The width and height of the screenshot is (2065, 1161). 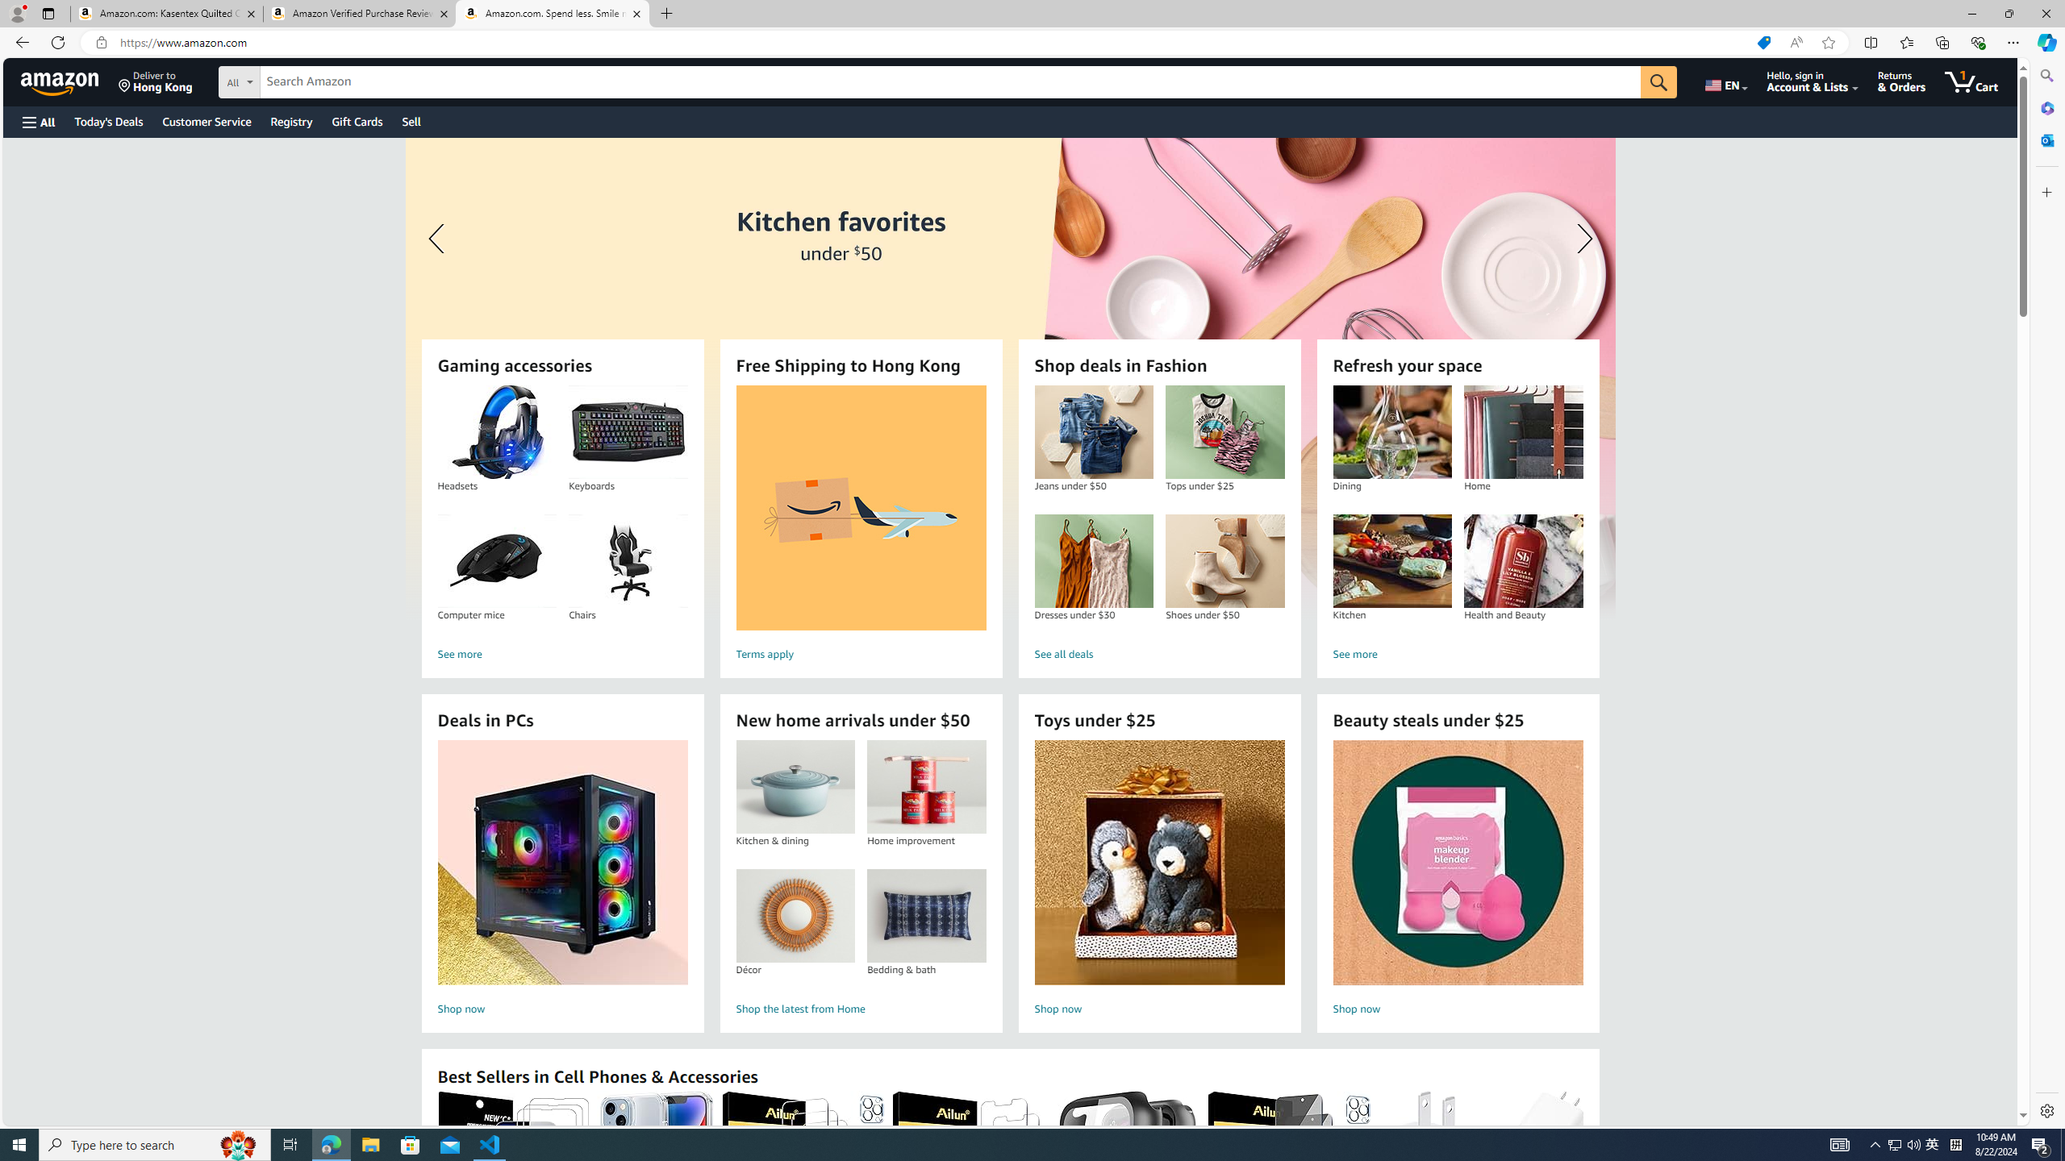 What do you see at coordinates (1583, 1171) in the screenshot?
I see `Class: feed-carousel-card` at bounding box center [1583, 1171].